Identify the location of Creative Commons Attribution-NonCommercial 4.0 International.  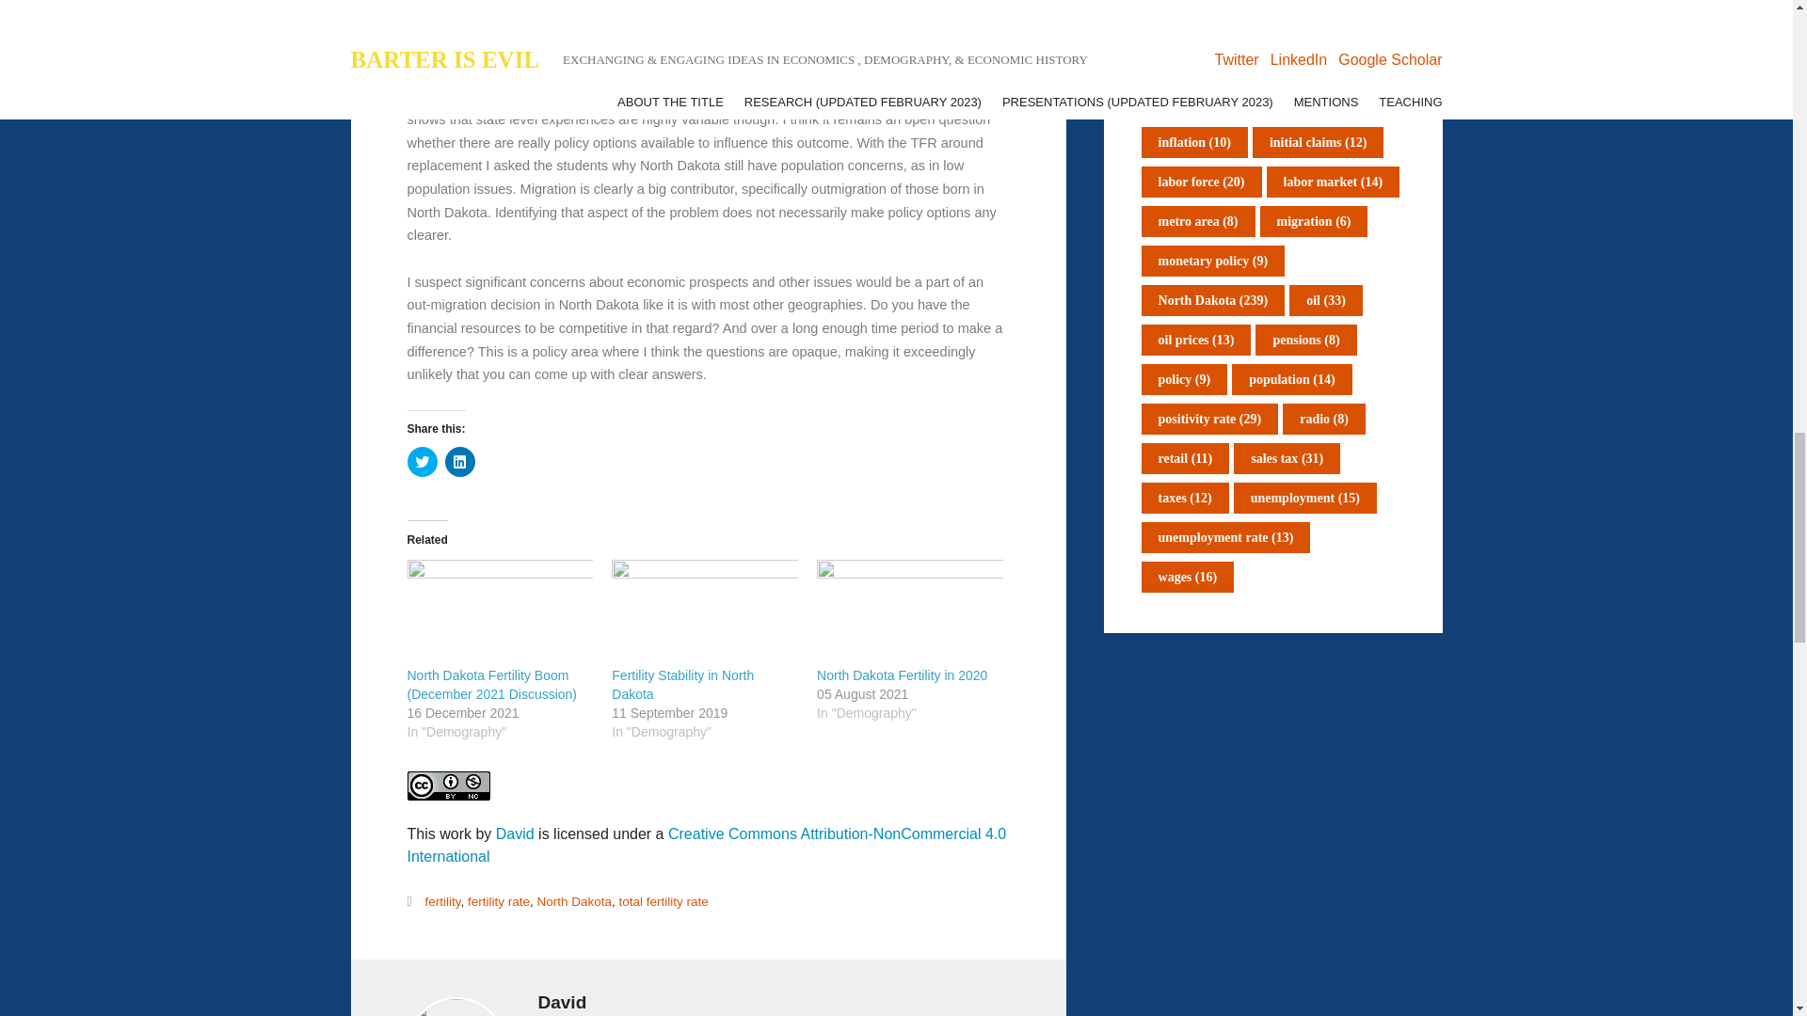
(706, 845).